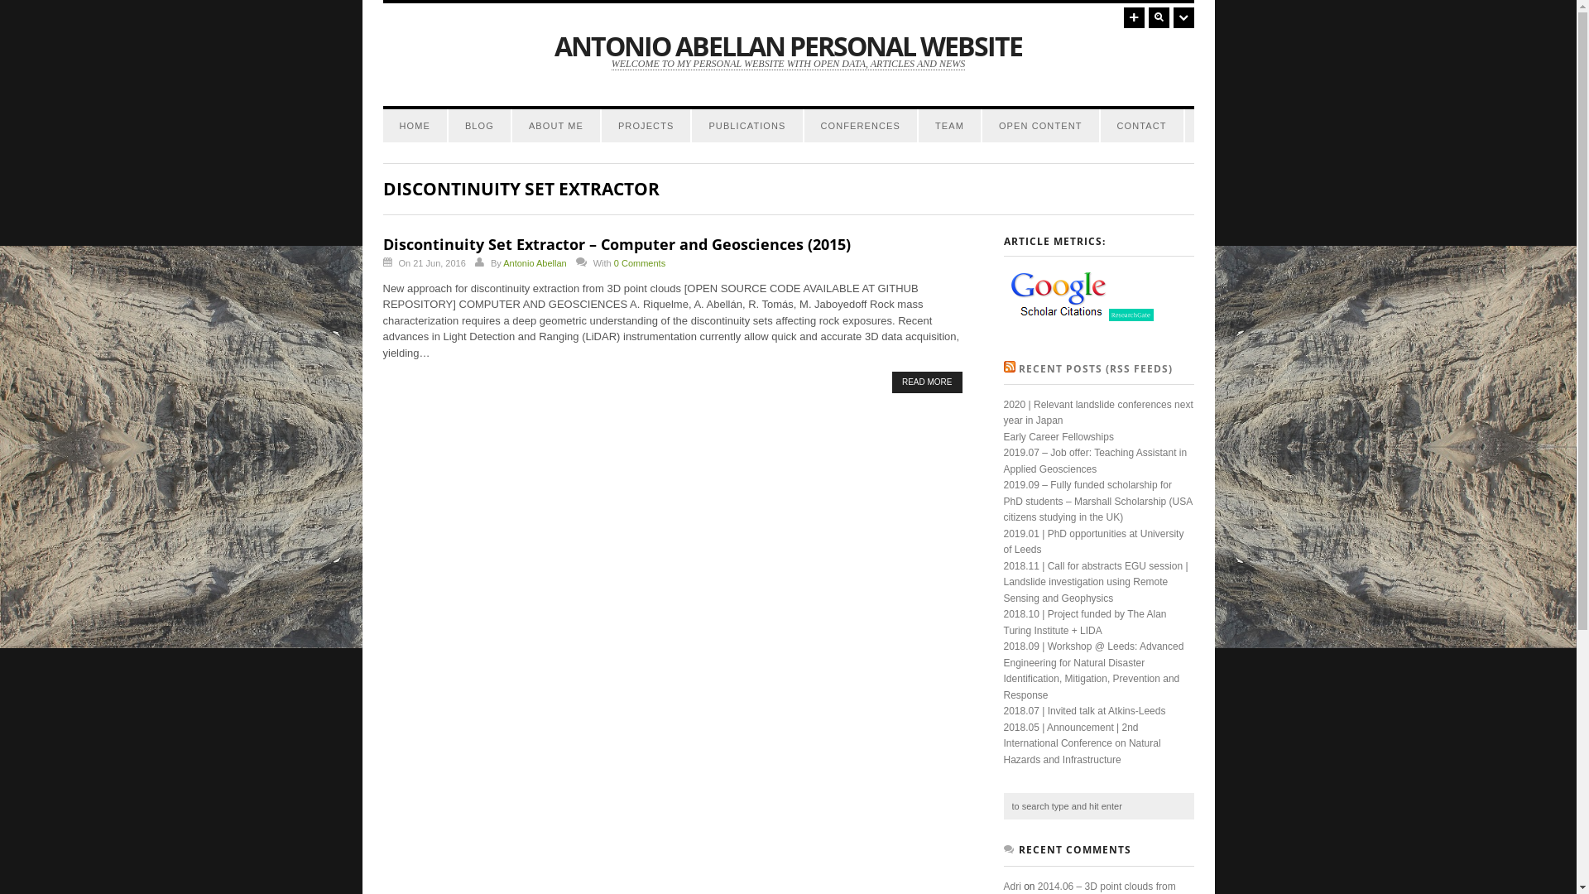  Describe the element at coordinates (1084, 711) in the screenshot. I see `2018.07 | Invited talk at Atkins-Leeds` at that location.